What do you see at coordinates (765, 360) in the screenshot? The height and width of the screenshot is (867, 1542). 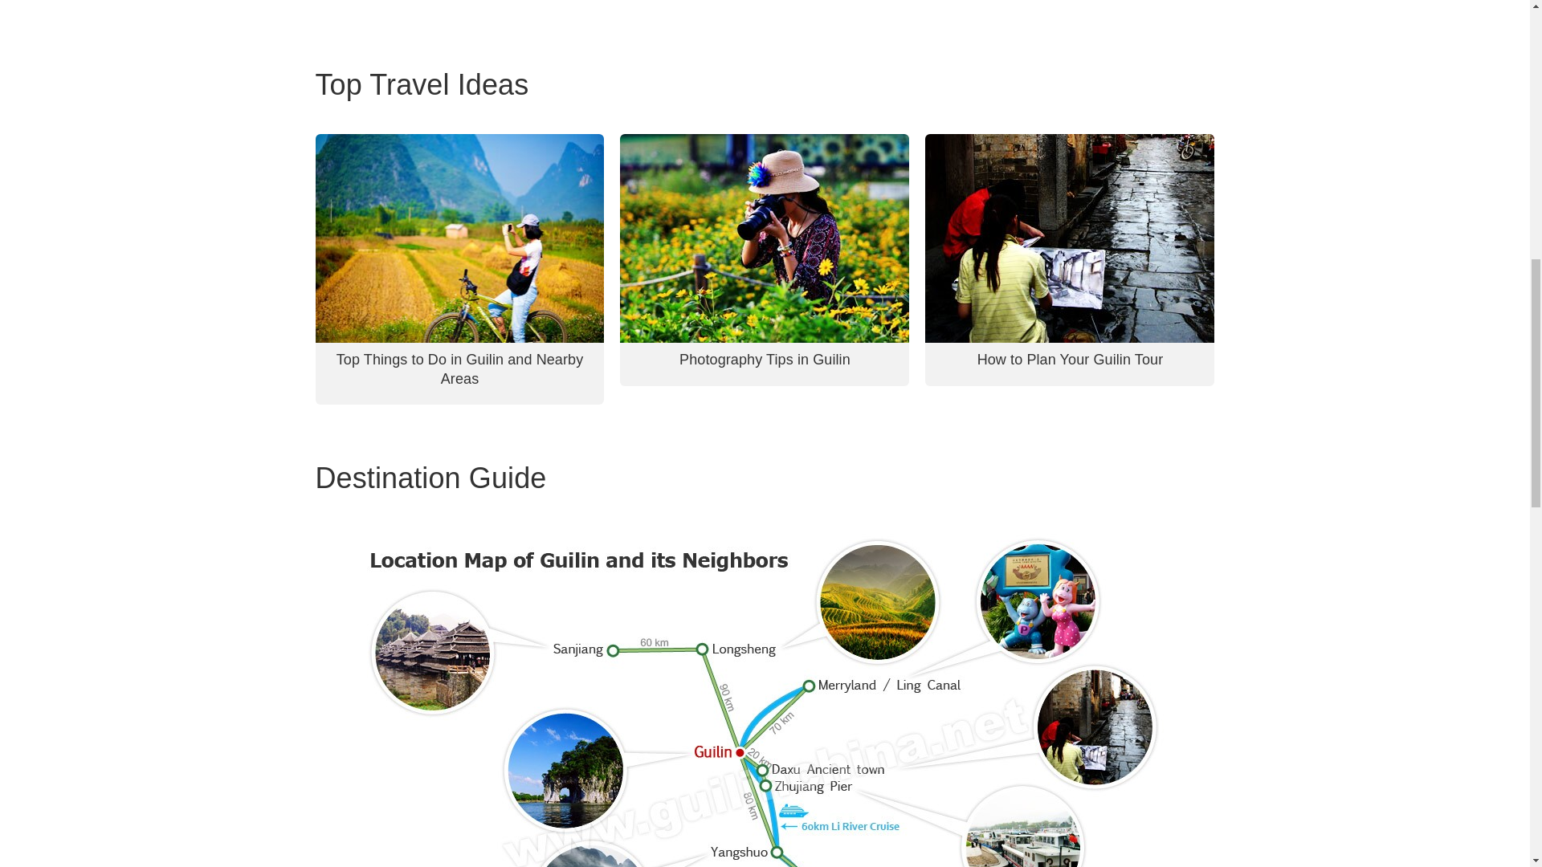 I see `Photography Tips in Guilin` at bounding box center [765, 360].